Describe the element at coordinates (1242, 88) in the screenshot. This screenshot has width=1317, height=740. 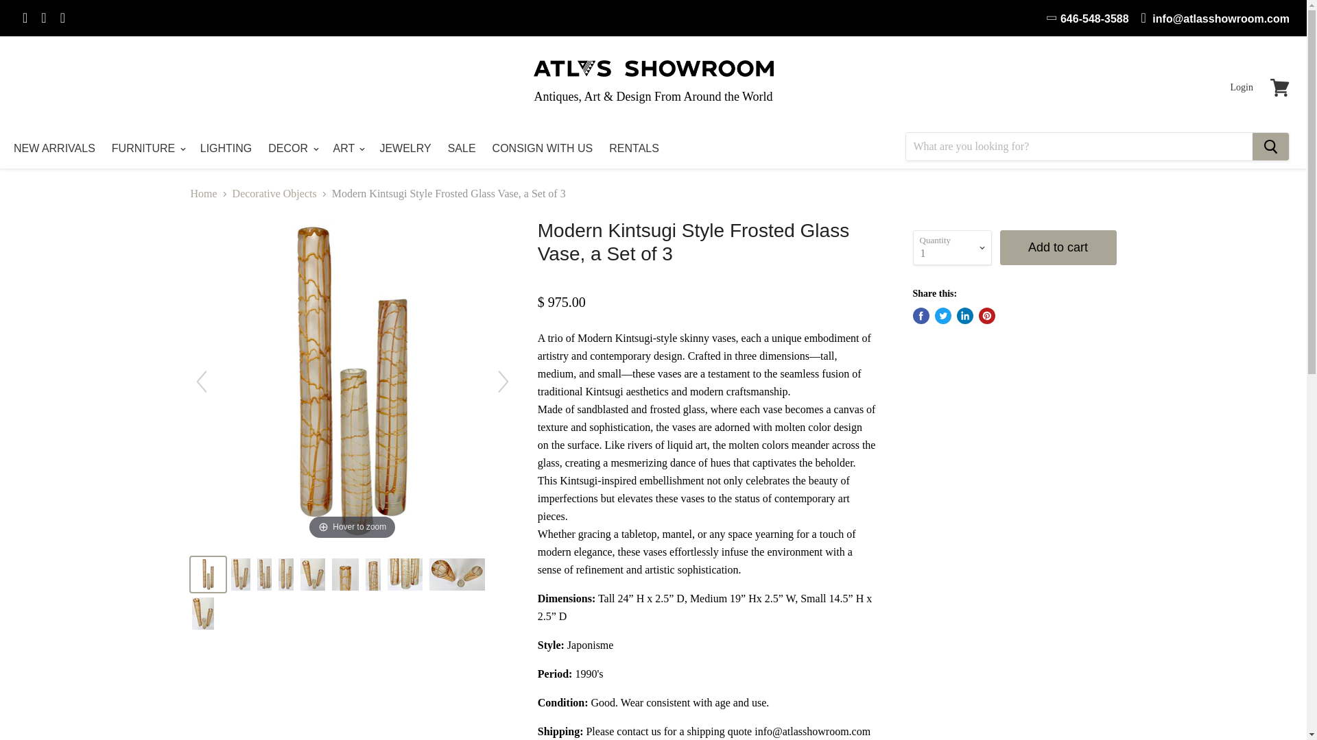
I see `Login` at that location.